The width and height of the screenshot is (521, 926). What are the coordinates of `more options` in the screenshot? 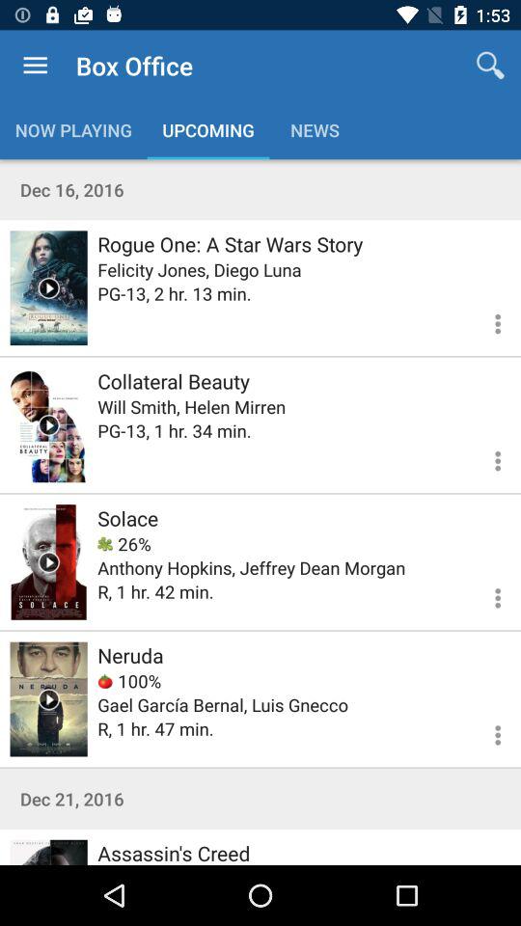 It's located at (486, 320).